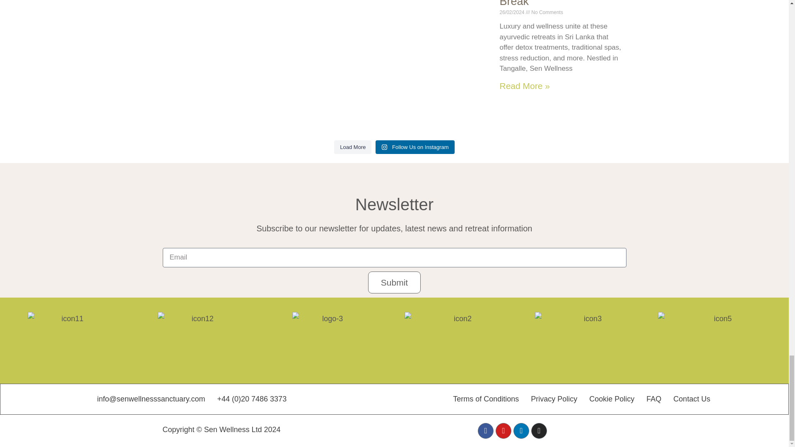 Image resolution: width=795 pixels, height=447 pixels. I want to click on Rebecca Taleb, so click(527, 432).